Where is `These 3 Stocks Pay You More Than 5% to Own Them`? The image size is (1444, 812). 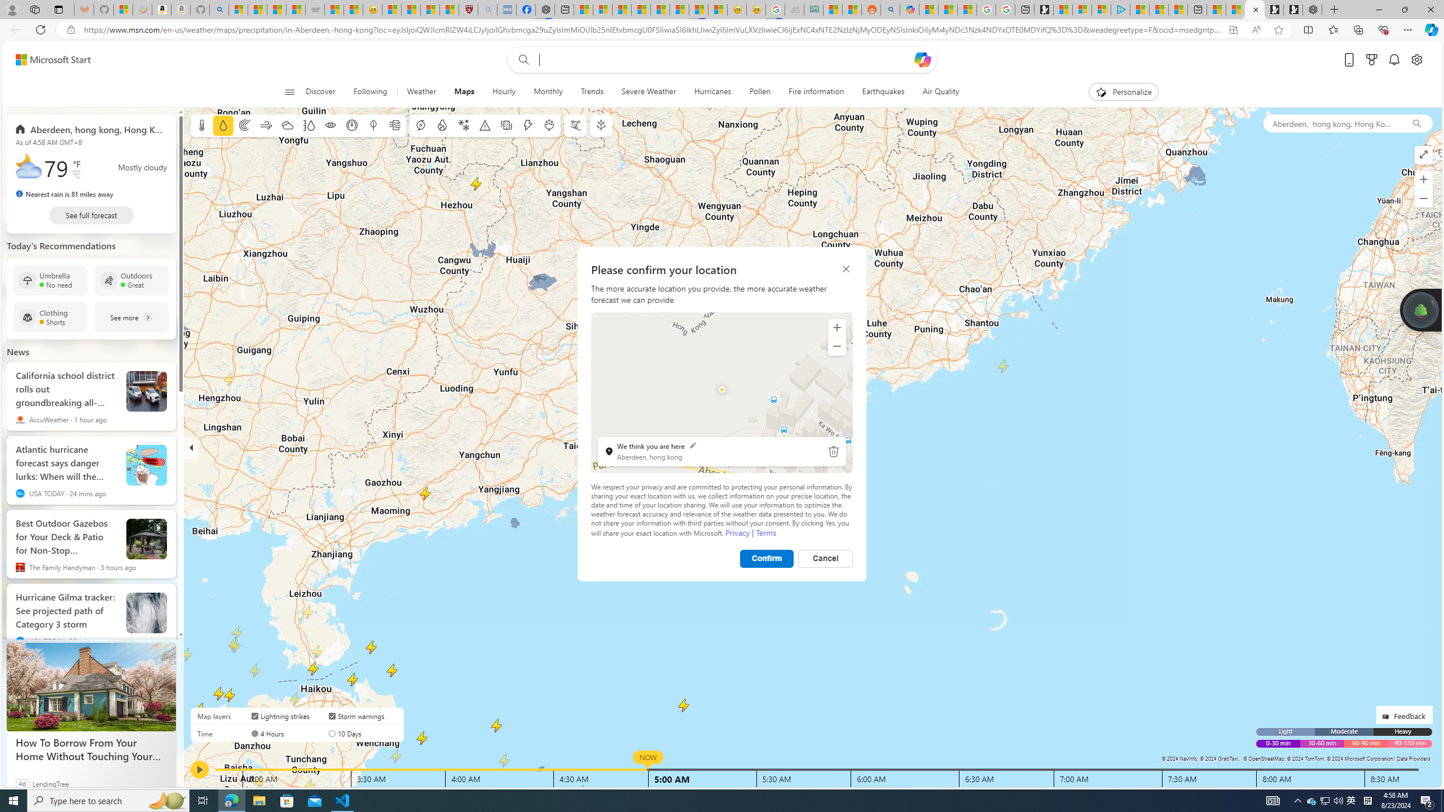 These 3 Stocks Pay You More Than 5% to Own Them is located at coordinates (1178, 10).